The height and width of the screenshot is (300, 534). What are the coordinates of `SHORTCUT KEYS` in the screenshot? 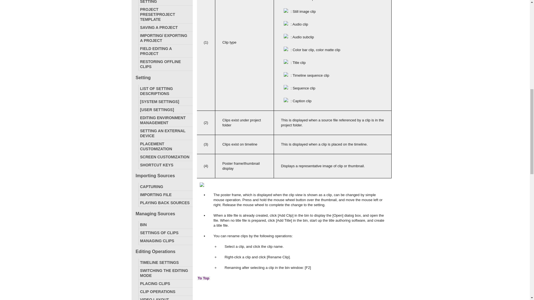 It's located at (165, 165).